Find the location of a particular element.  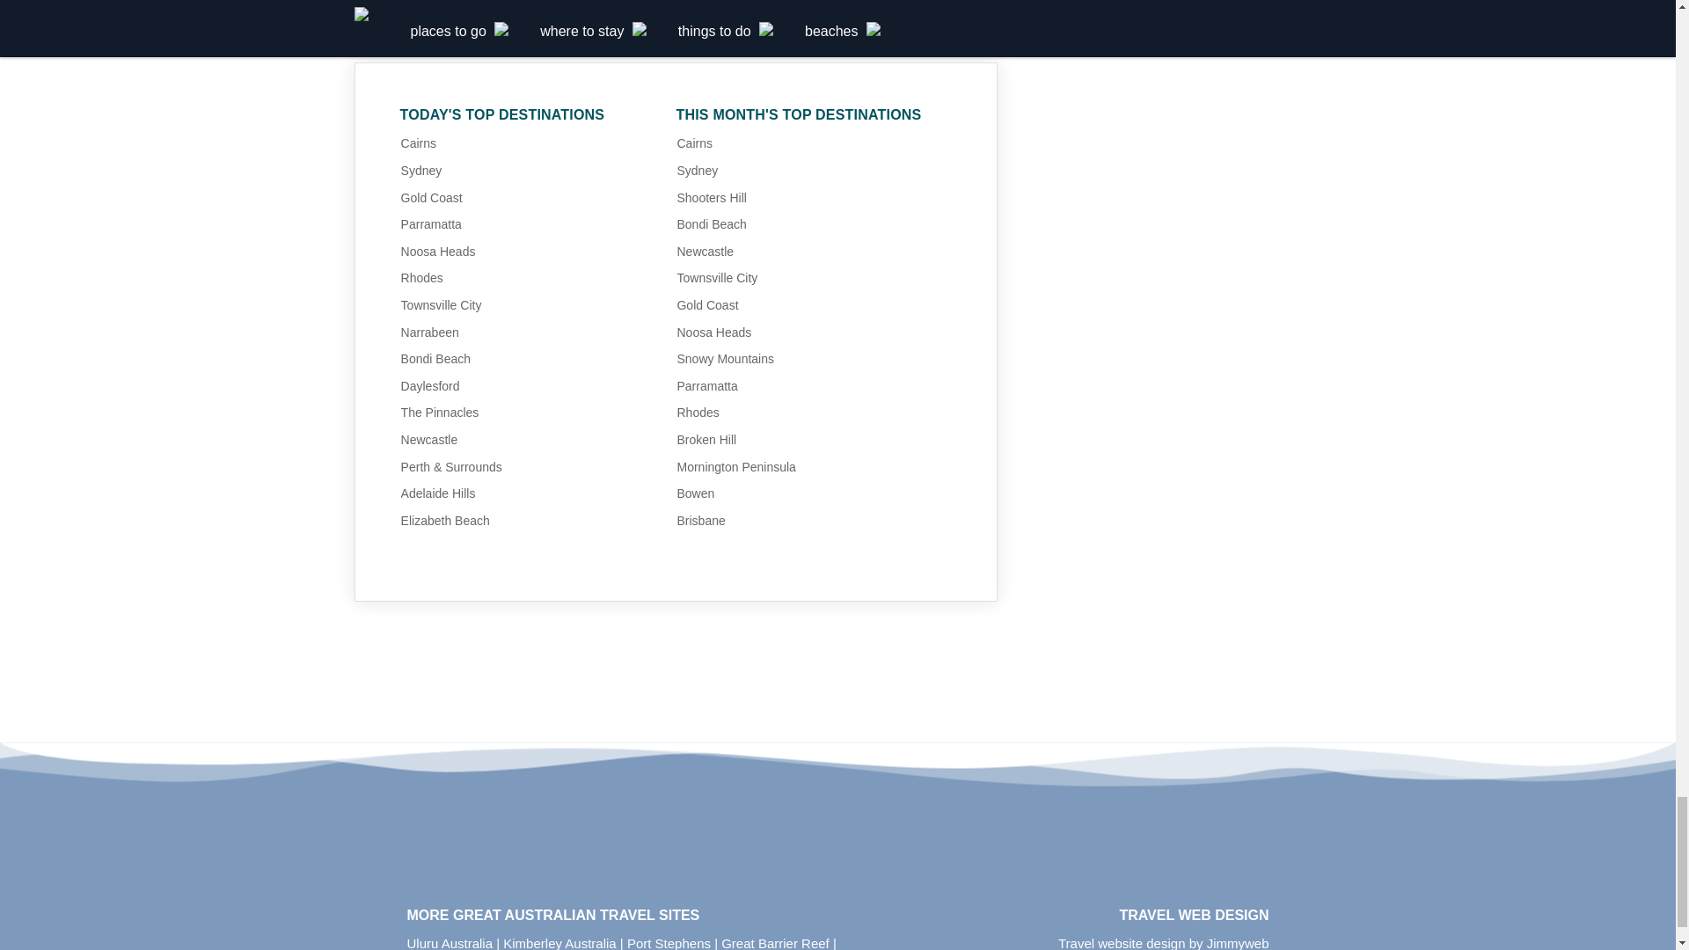

Noosa Heads is located at coordinates (438, 251).